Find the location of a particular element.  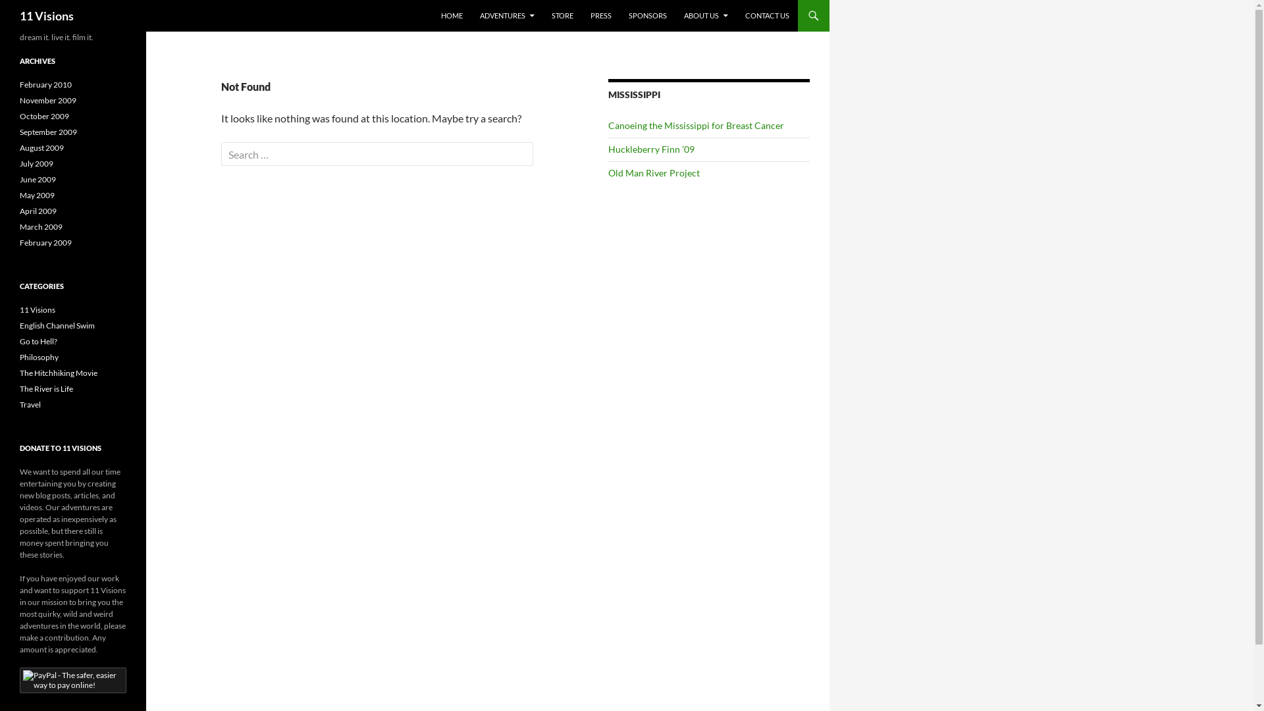

February 2009 is located at coordinates (46, 242).